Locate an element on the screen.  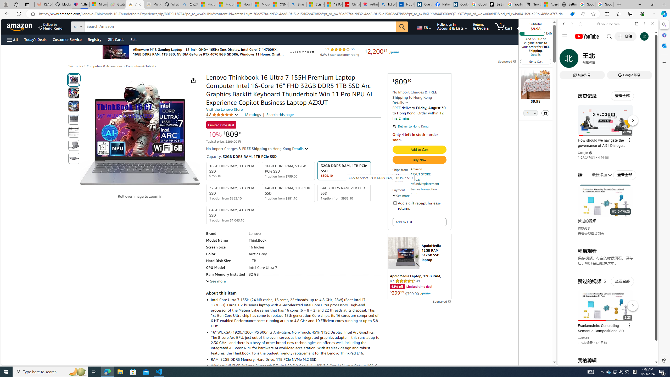
64GB DDR5 RAM, 4TB PCIe SSD 1 option from $1,043.10 is located at coordinates (233, 215).